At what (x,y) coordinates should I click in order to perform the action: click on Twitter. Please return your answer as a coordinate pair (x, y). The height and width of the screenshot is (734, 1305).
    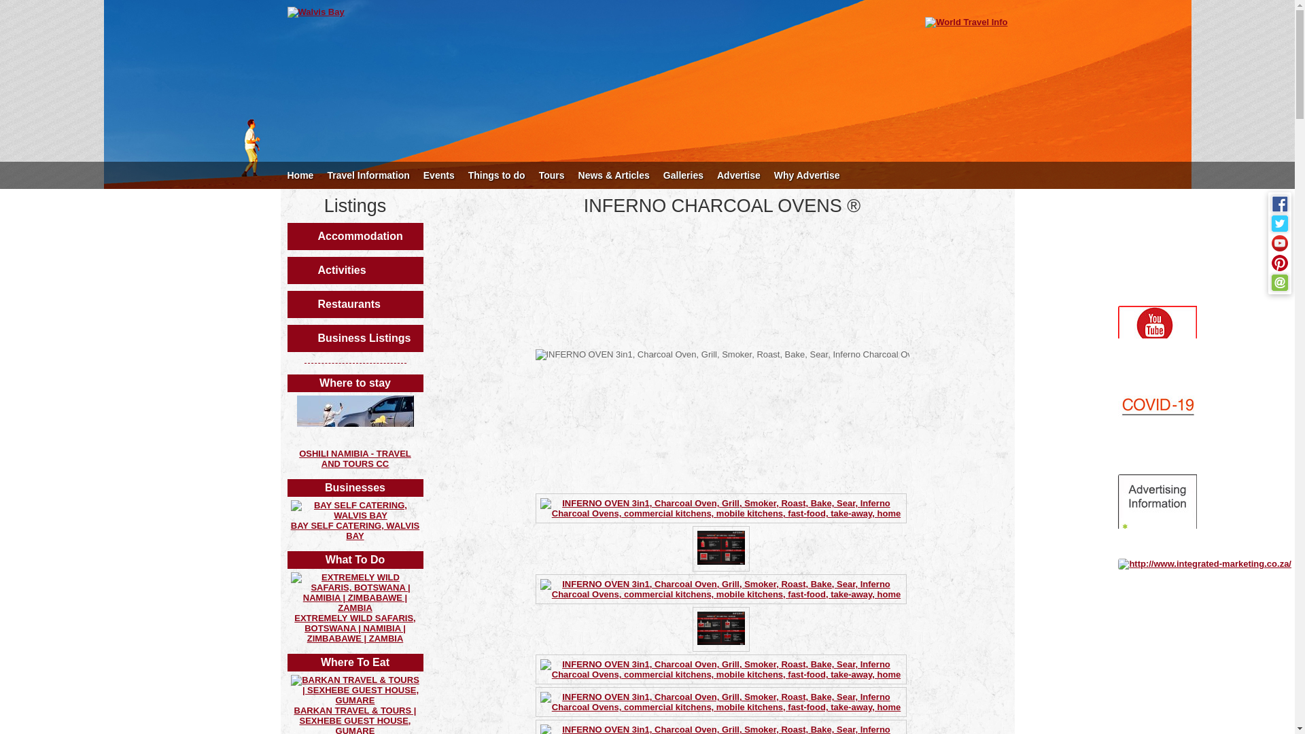
    Looking at the image, I should click on (1279, 224).